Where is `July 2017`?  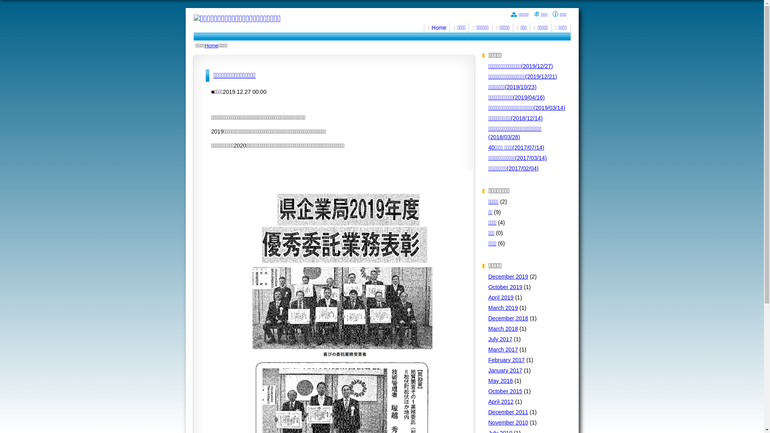 July 2017 is located at coordinates (500, 339).